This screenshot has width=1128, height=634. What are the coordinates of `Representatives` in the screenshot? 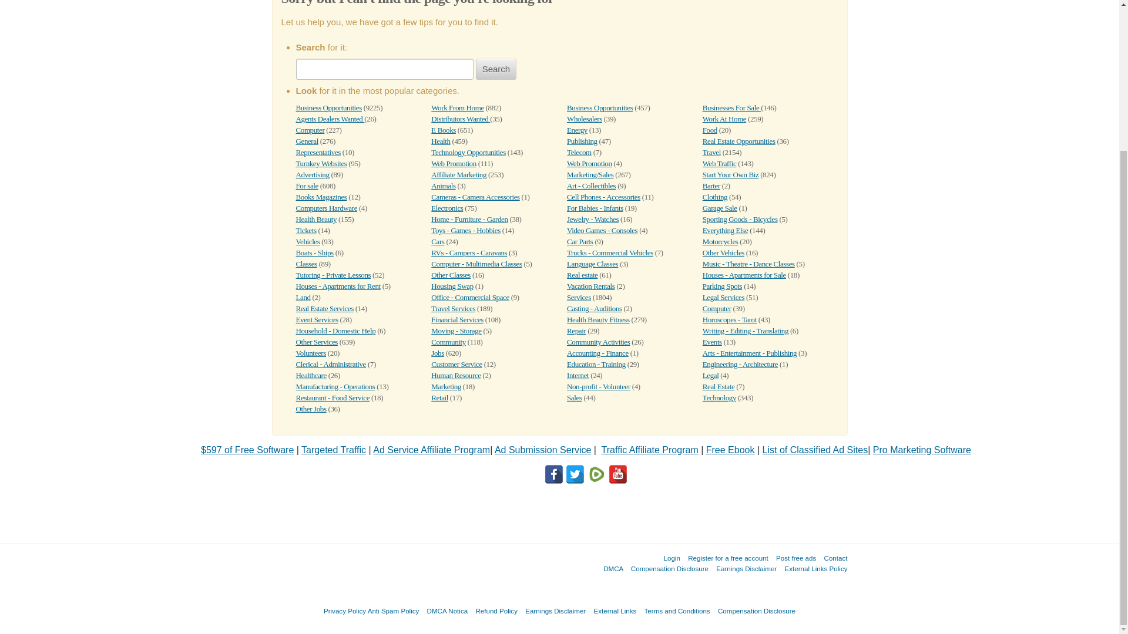 It's located at (318, 151).